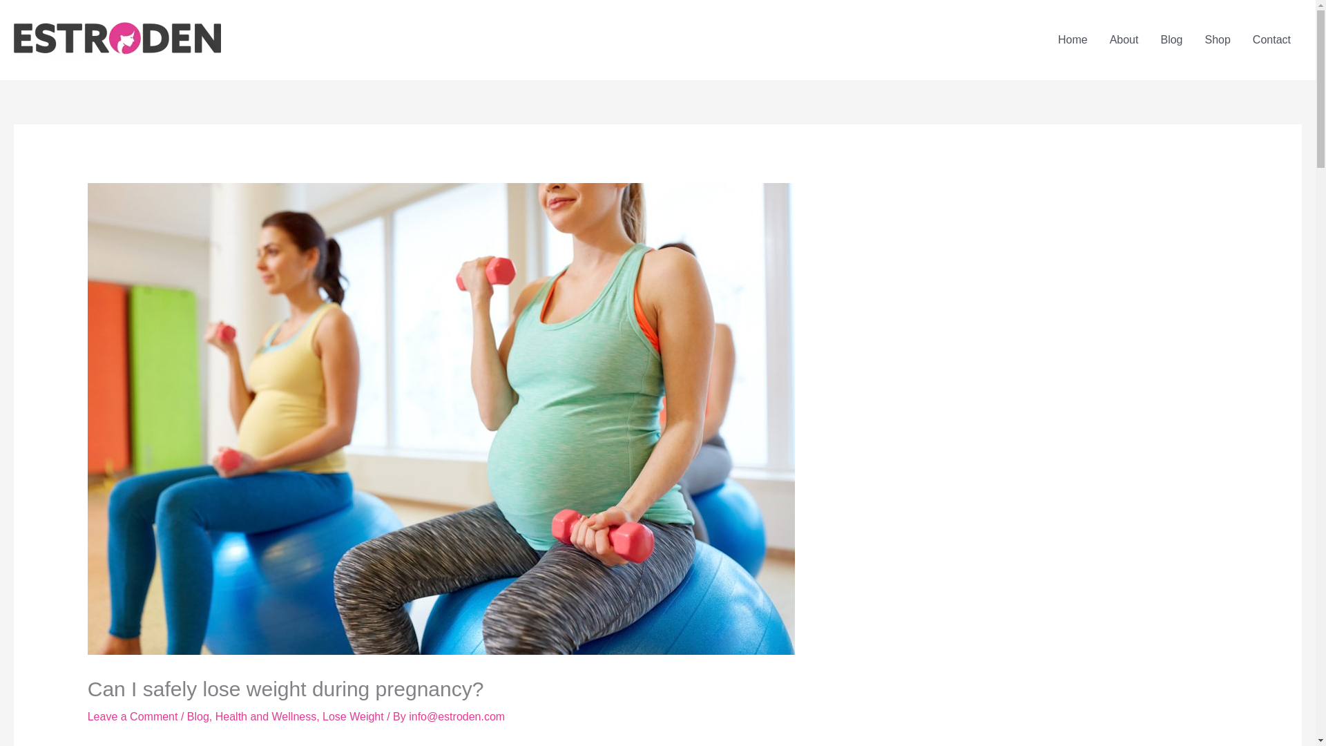 This screenshot has height=746, width=1326. I want to click on Lose Weight, so click(353, 717).